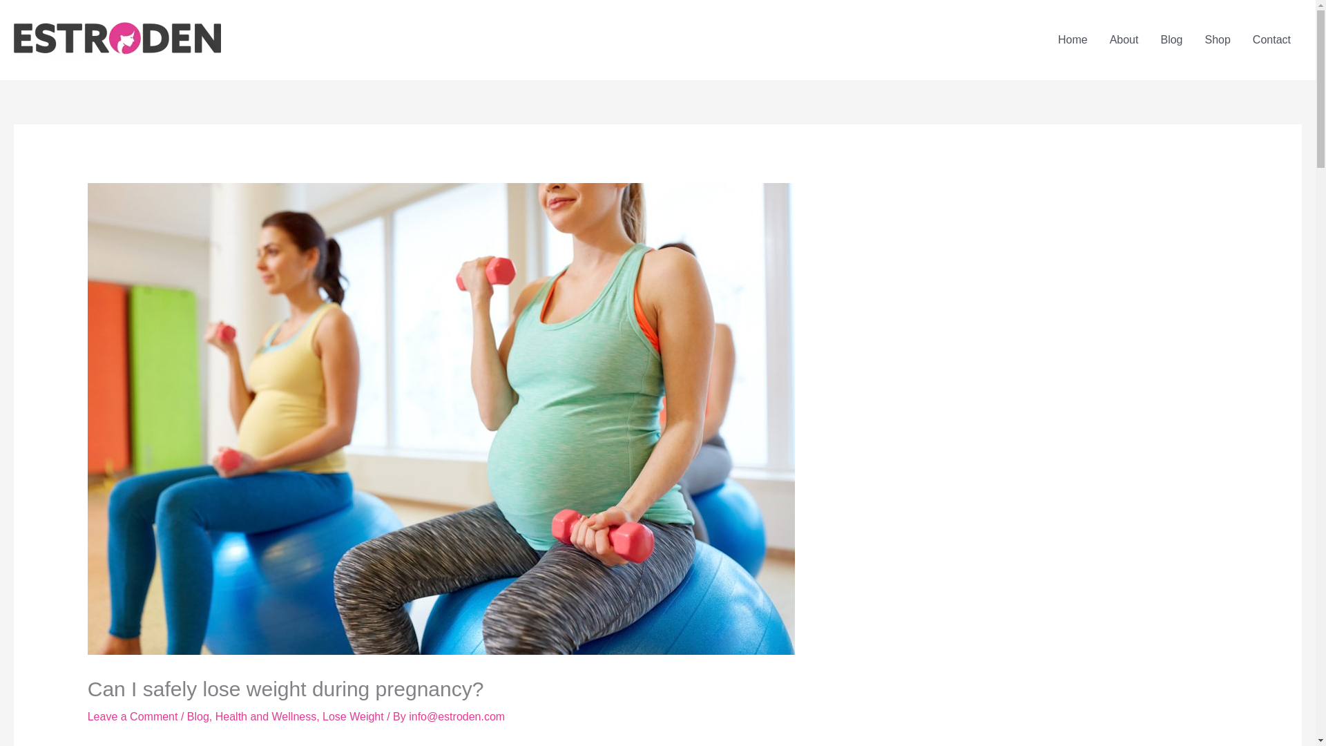 This screenshot has height=746, width=1326. I want to click on Lose Weight, so click(353, 717).